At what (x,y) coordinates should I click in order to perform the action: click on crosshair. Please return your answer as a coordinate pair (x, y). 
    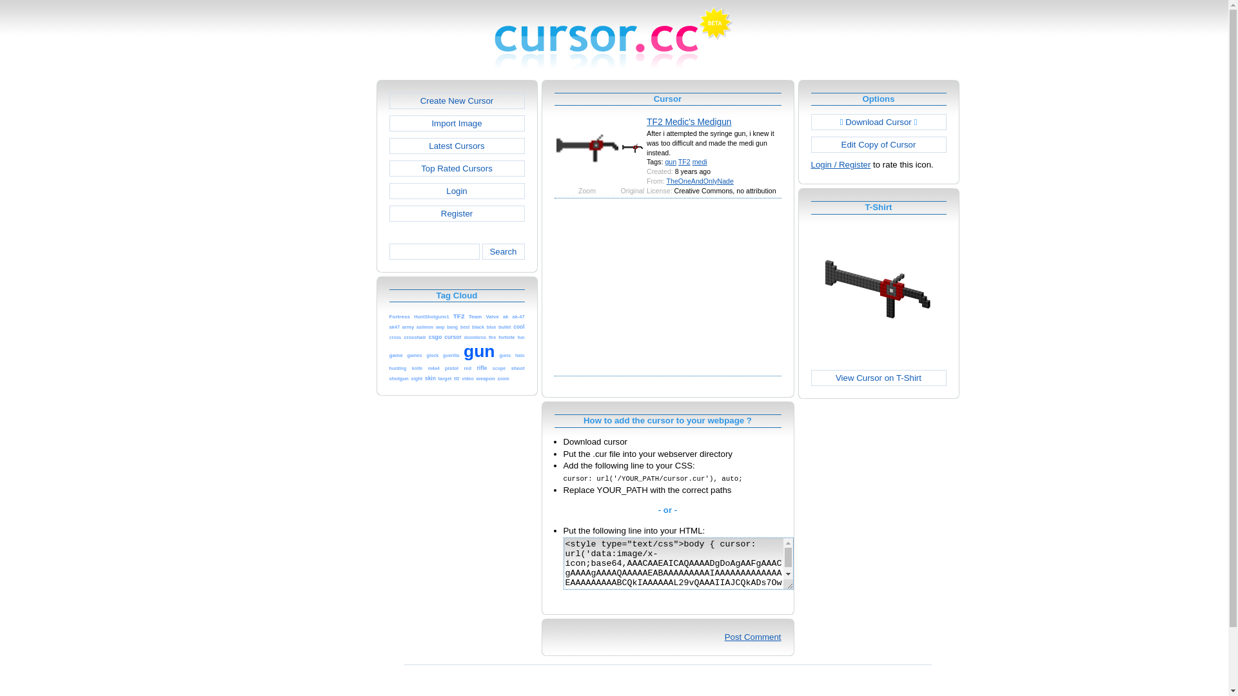
    Looking at the image, I should click on (415, 336).